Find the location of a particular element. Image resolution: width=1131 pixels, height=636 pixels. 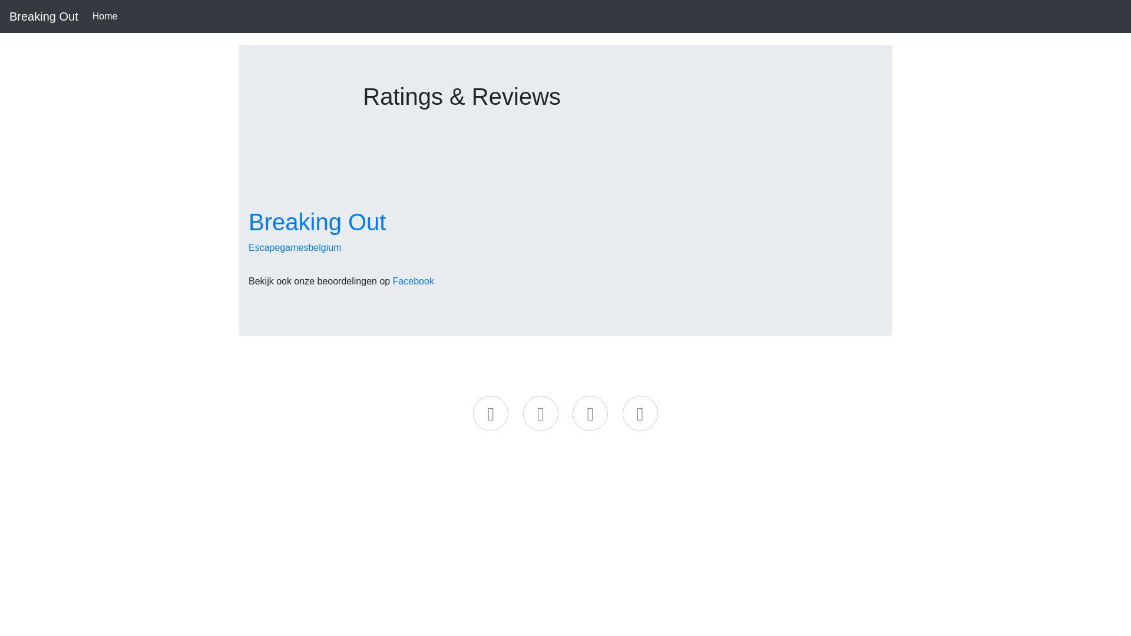

Home
(current) is located at coordinates (105, 16).